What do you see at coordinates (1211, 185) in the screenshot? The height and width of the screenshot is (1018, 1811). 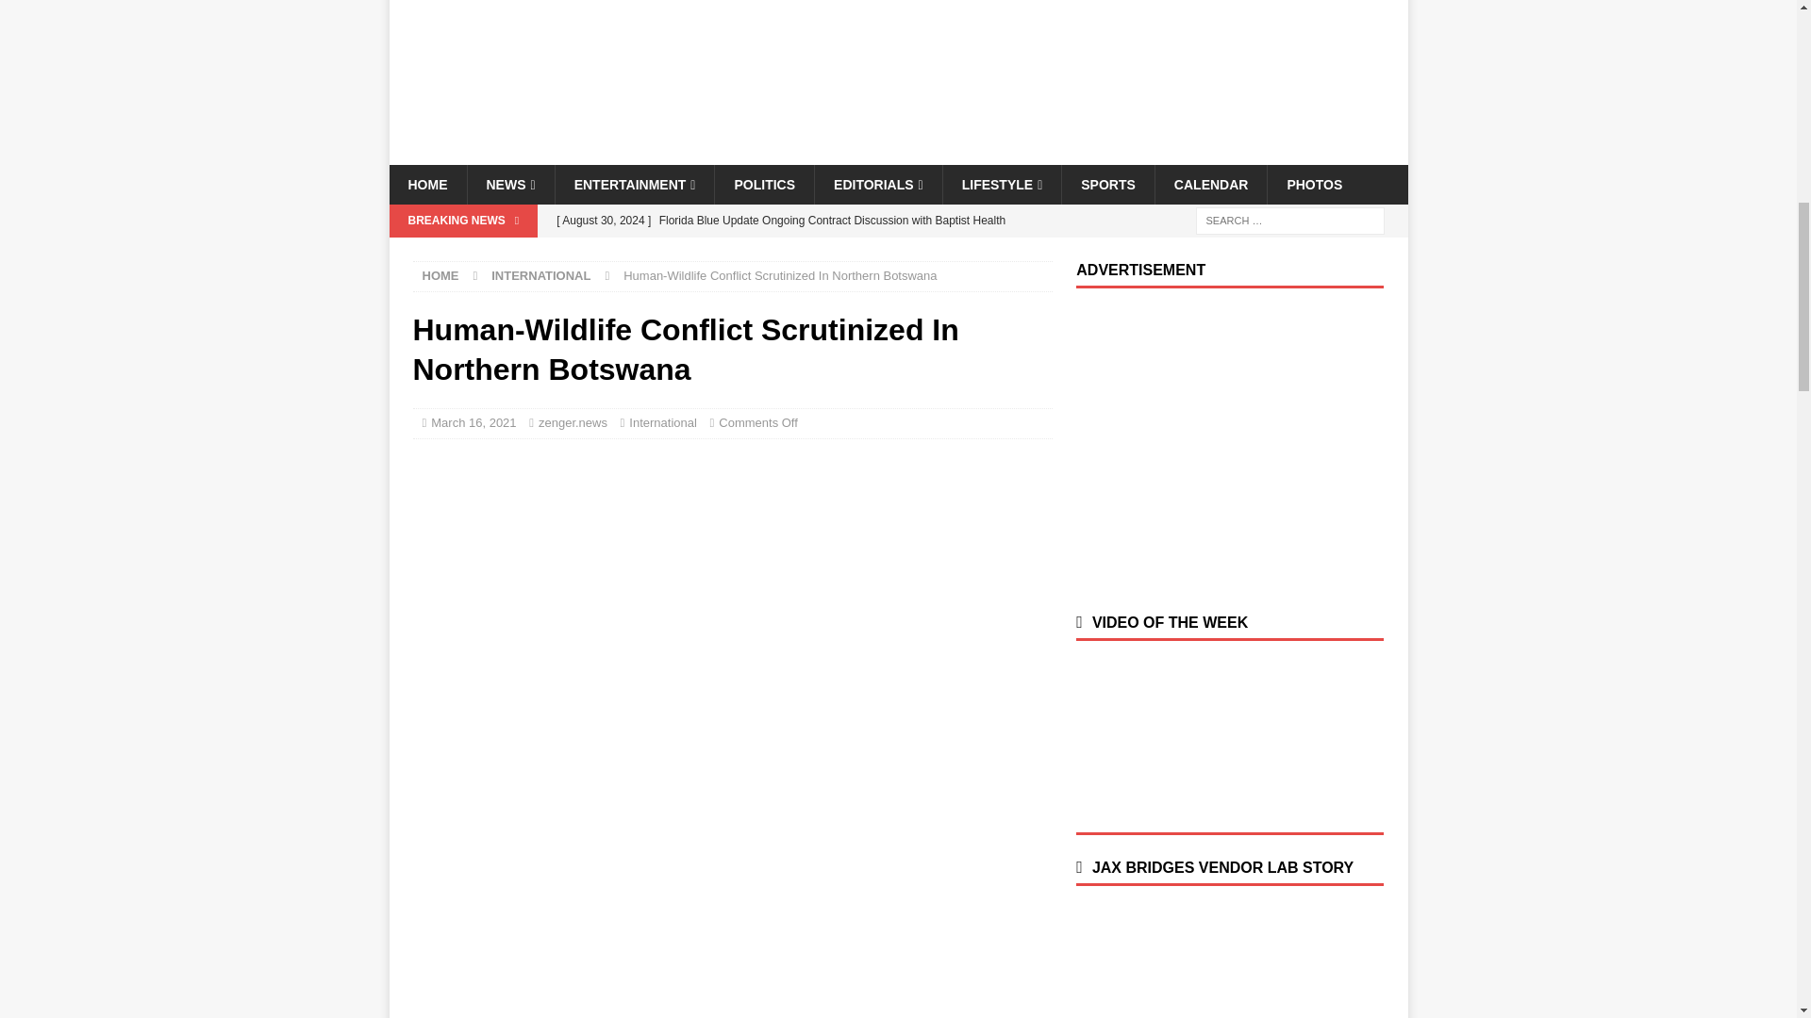 I see `CALENDAR` at bounding box center [1211, 185].